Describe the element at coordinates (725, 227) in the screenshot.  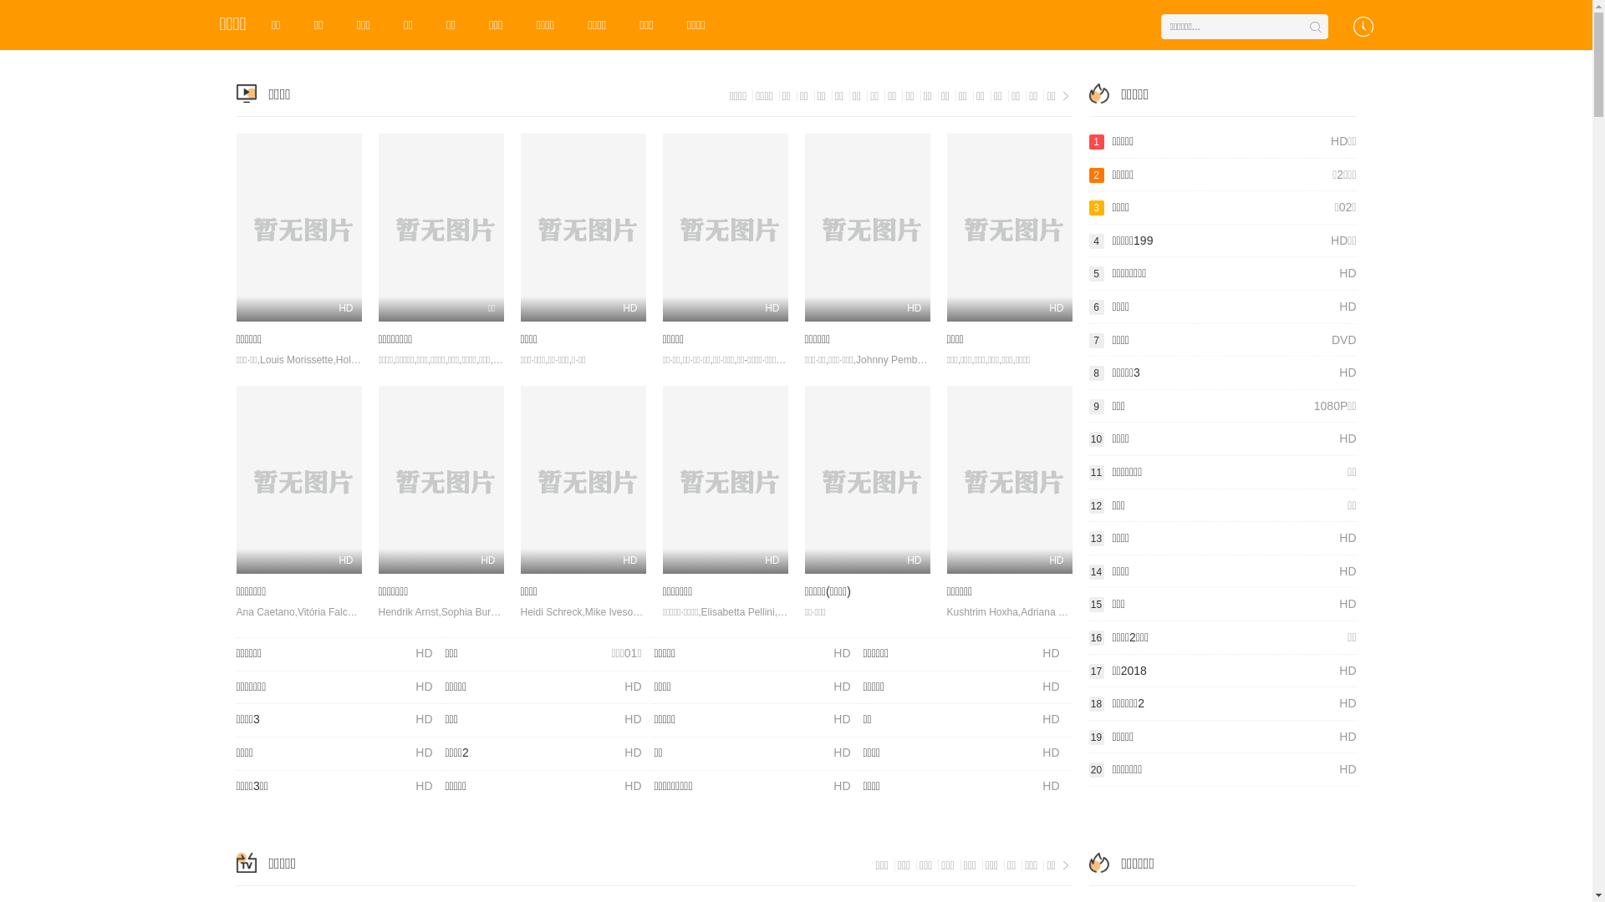
I see `HD` at that location.